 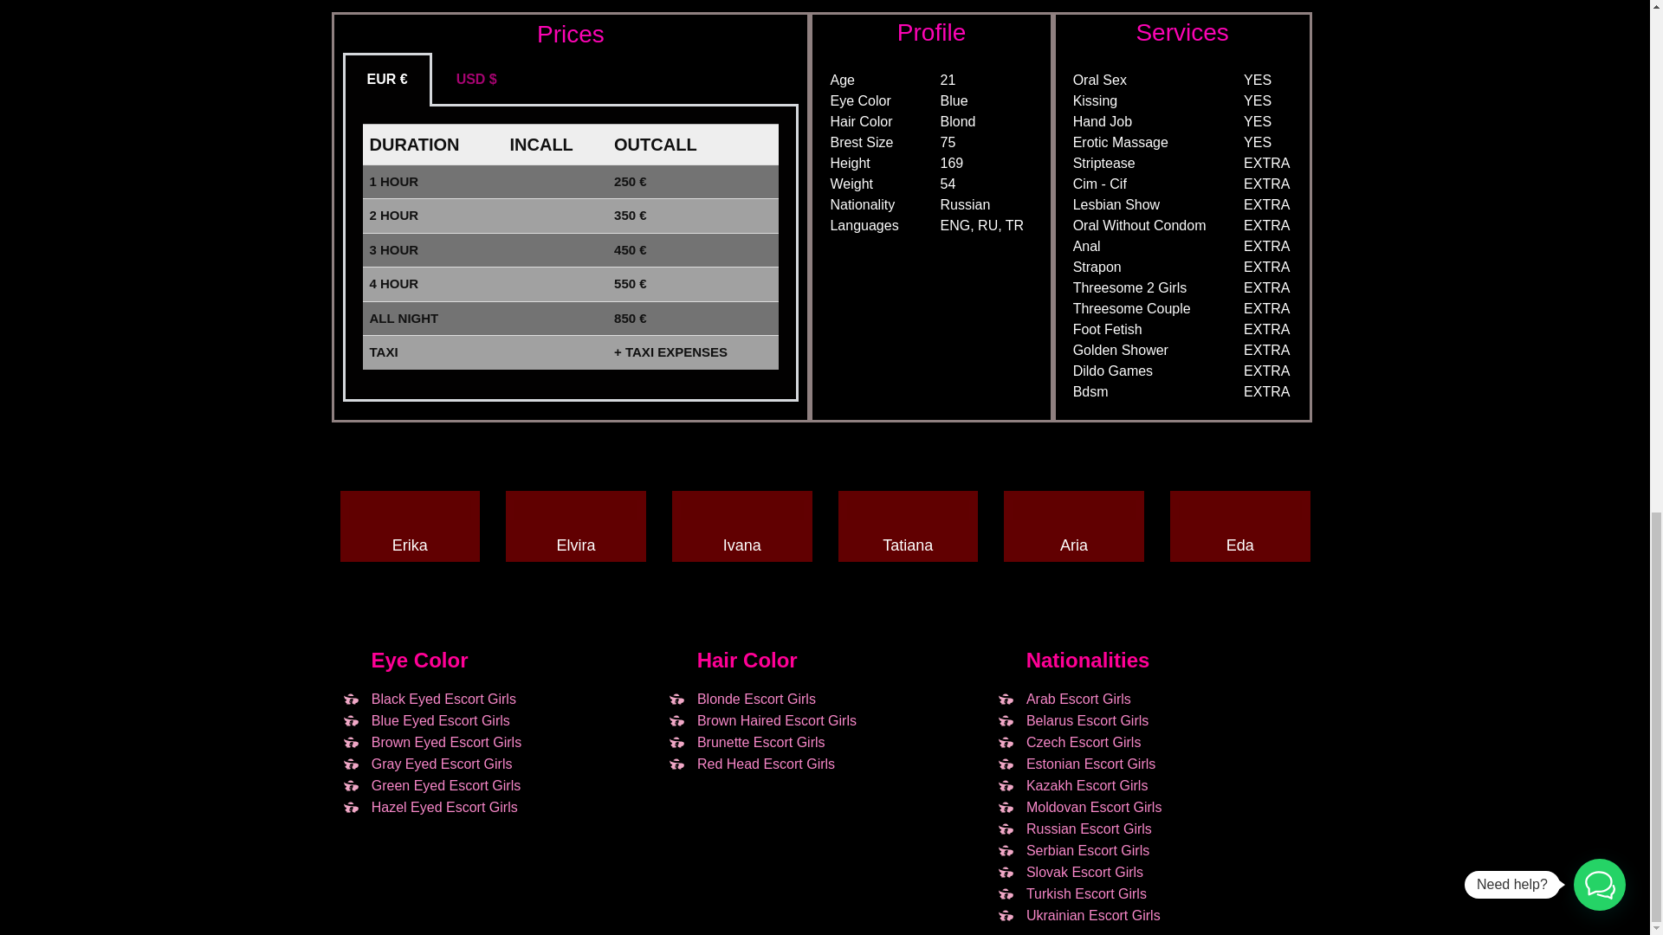 What do you see at coordinates (742, 545) in the screenshot?
I see `Ivana` at bounding box center [742, 545].